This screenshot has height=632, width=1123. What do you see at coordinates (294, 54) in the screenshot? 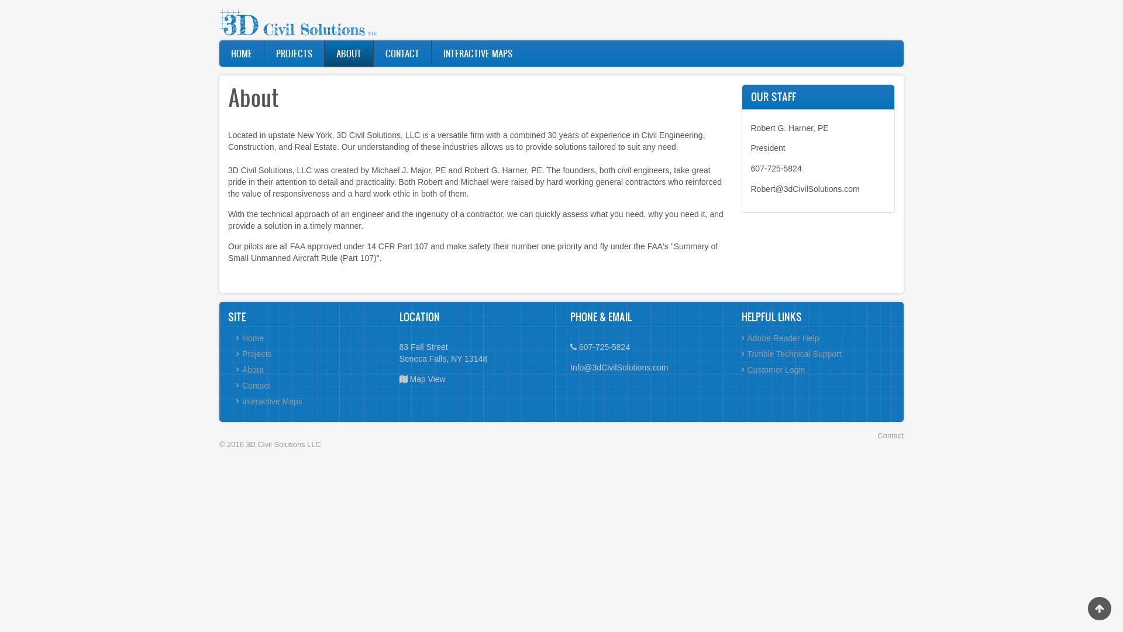
I see `PROJECTS` at bounding box center [294, 54].